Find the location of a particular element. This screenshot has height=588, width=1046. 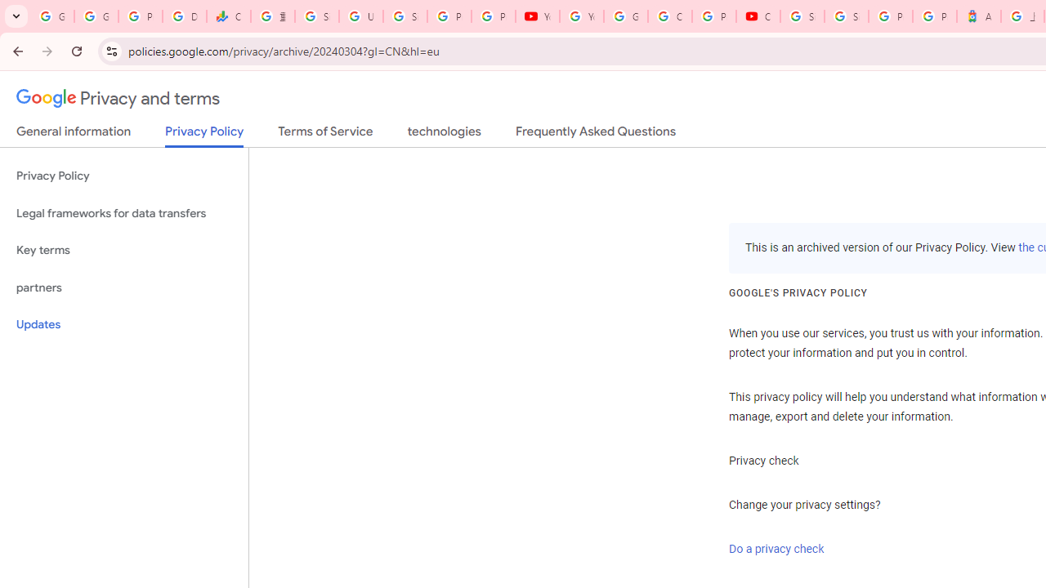

Google Workspace Admin Community is located at coordinates (52, 16).